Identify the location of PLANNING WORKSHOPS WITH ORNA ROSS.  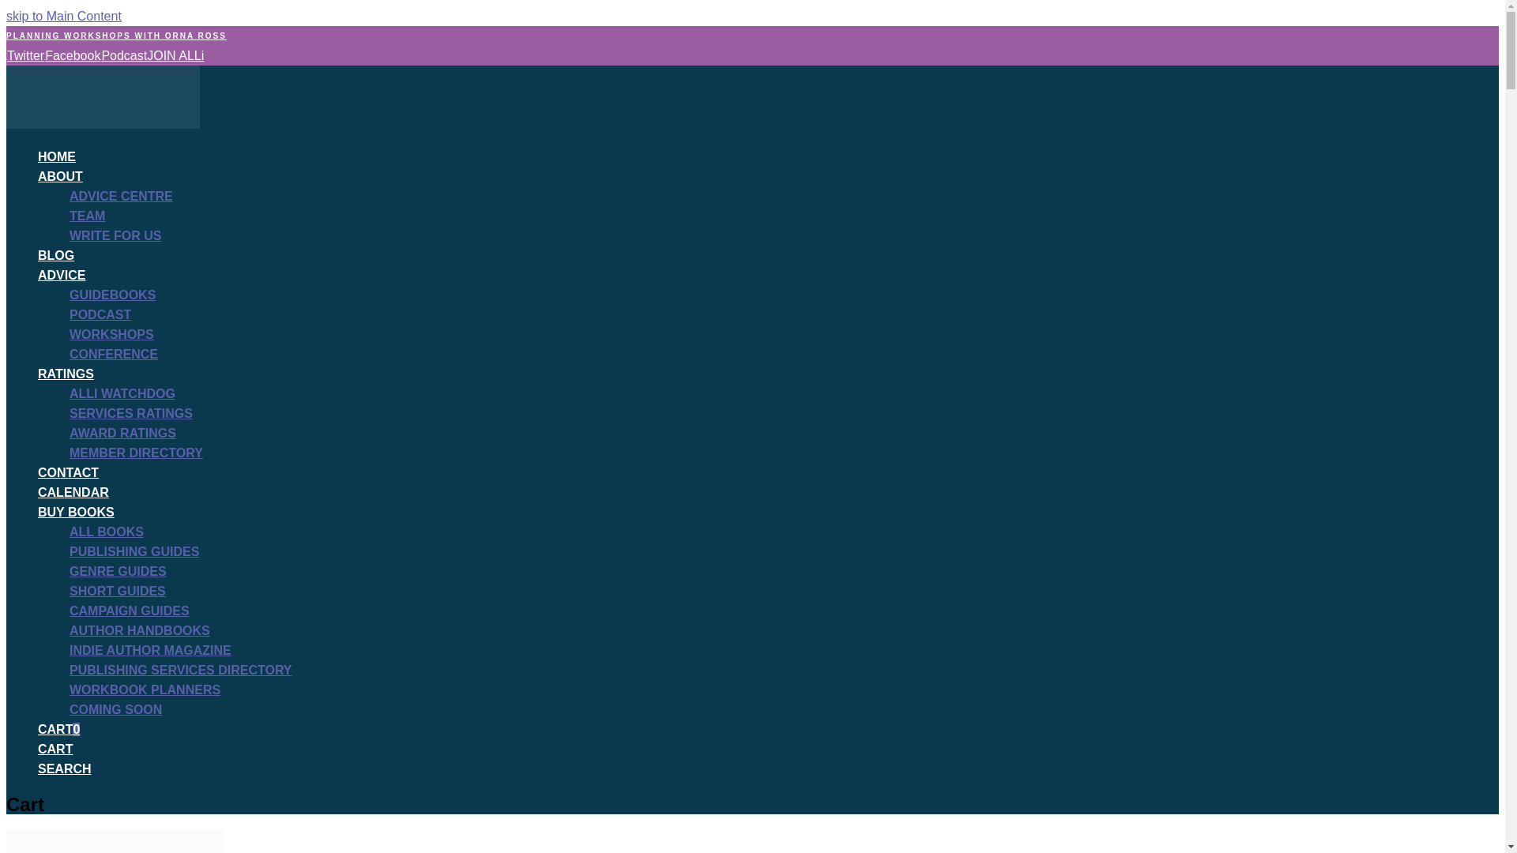
(115, 35).